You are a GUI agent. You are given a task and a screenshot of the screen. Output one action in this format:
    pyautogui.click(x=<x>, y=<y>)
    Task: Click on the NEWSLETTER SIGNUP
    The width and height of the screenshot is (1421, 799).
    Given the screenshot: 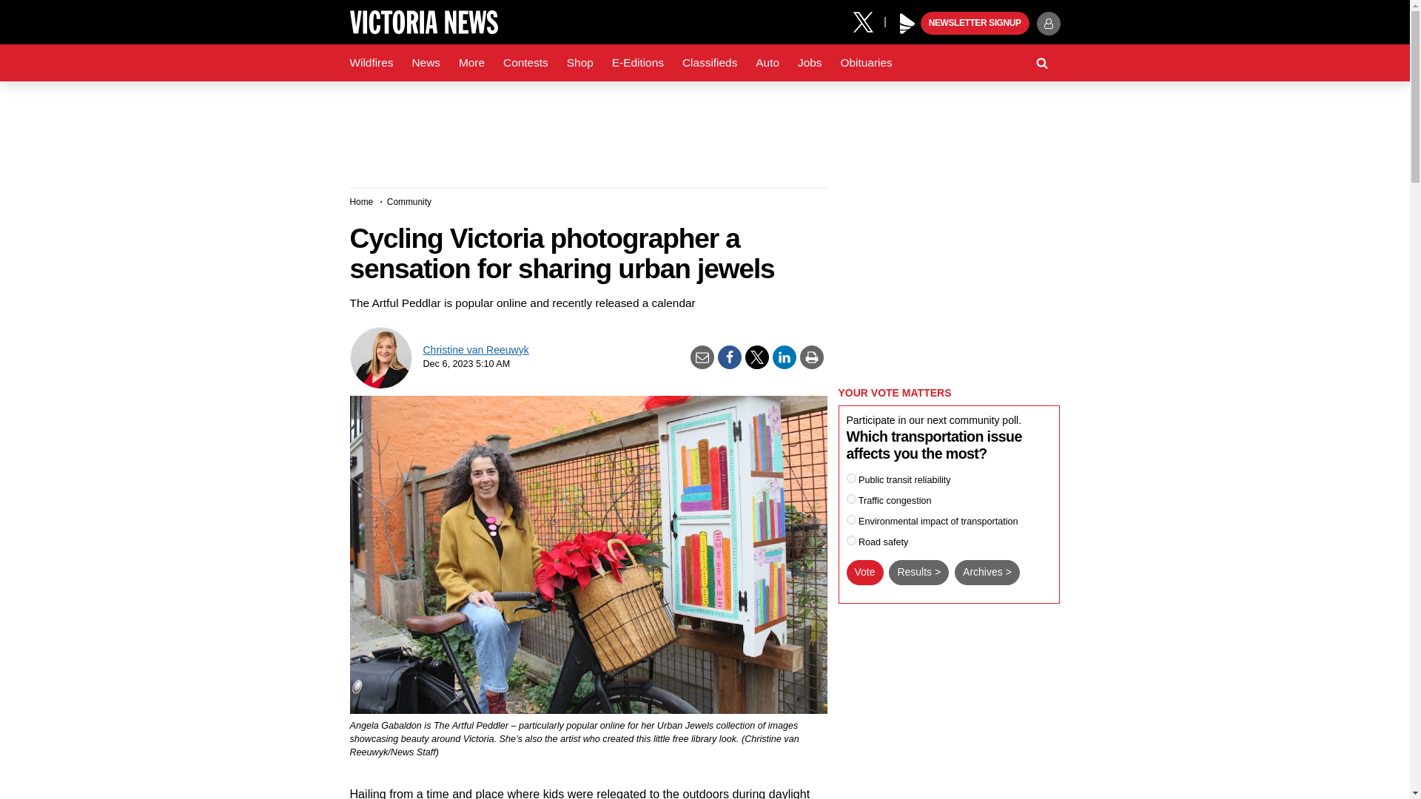 What is the action you would take?
    pyautogui.click(x=975, y=24)
    